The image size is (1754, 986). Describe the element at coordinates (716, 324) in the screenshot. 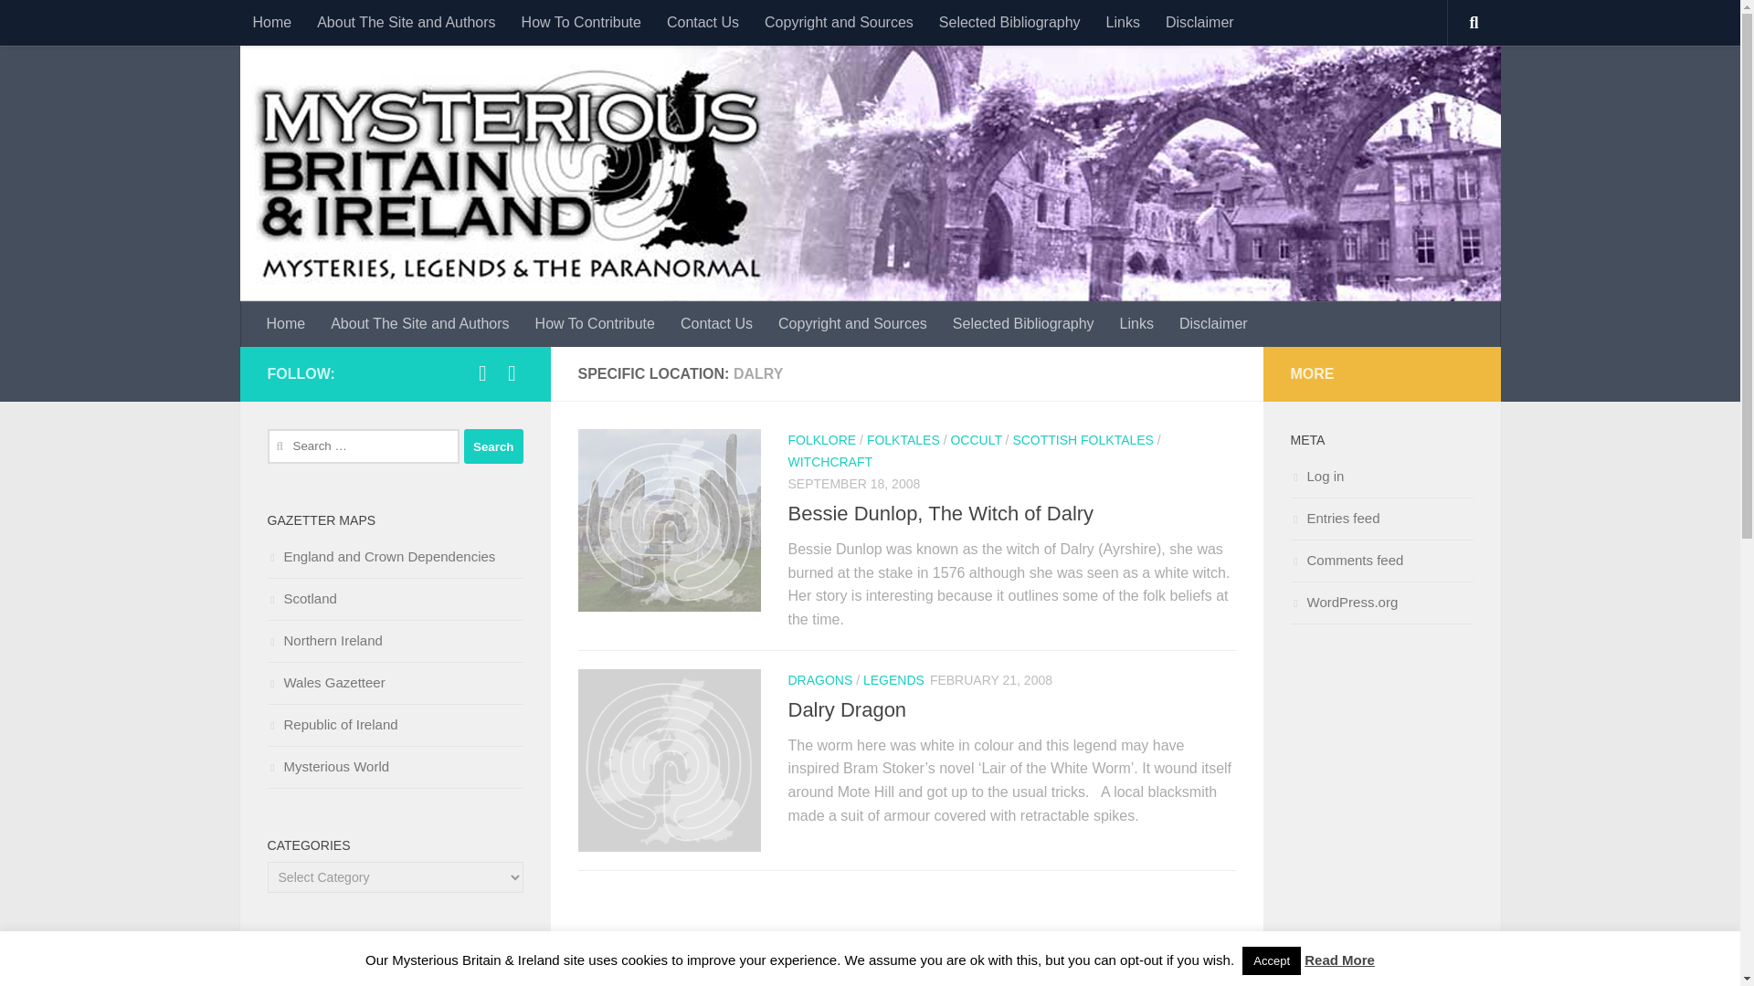

I see `Contact Us` at that location.